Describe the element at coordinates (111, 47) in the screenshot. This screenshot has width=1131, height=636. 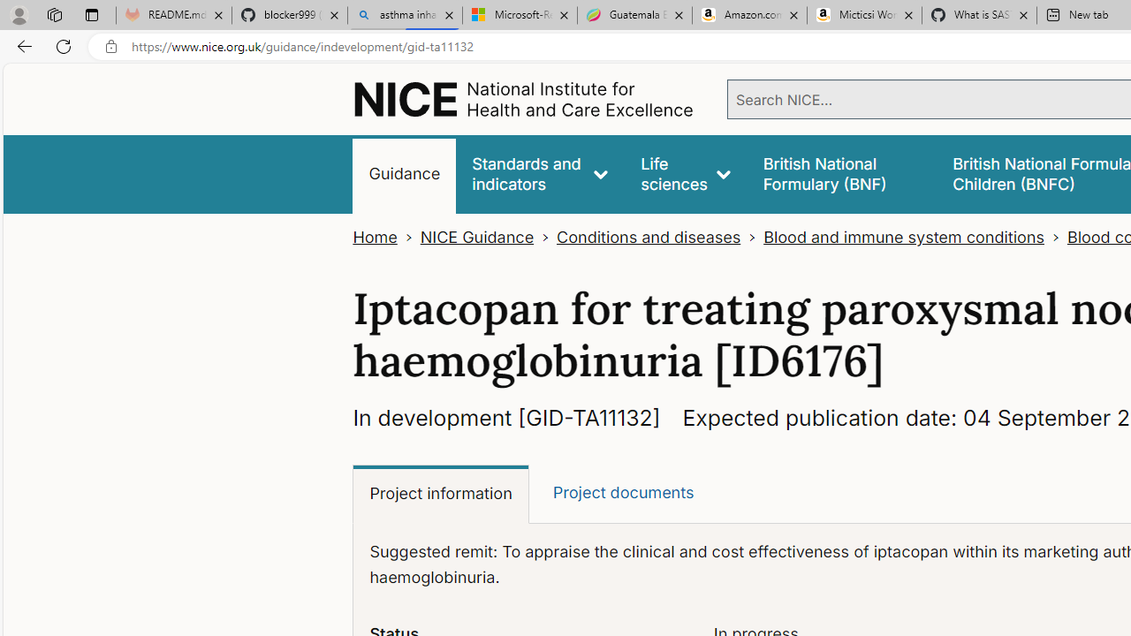
I see `View site information` at that location.